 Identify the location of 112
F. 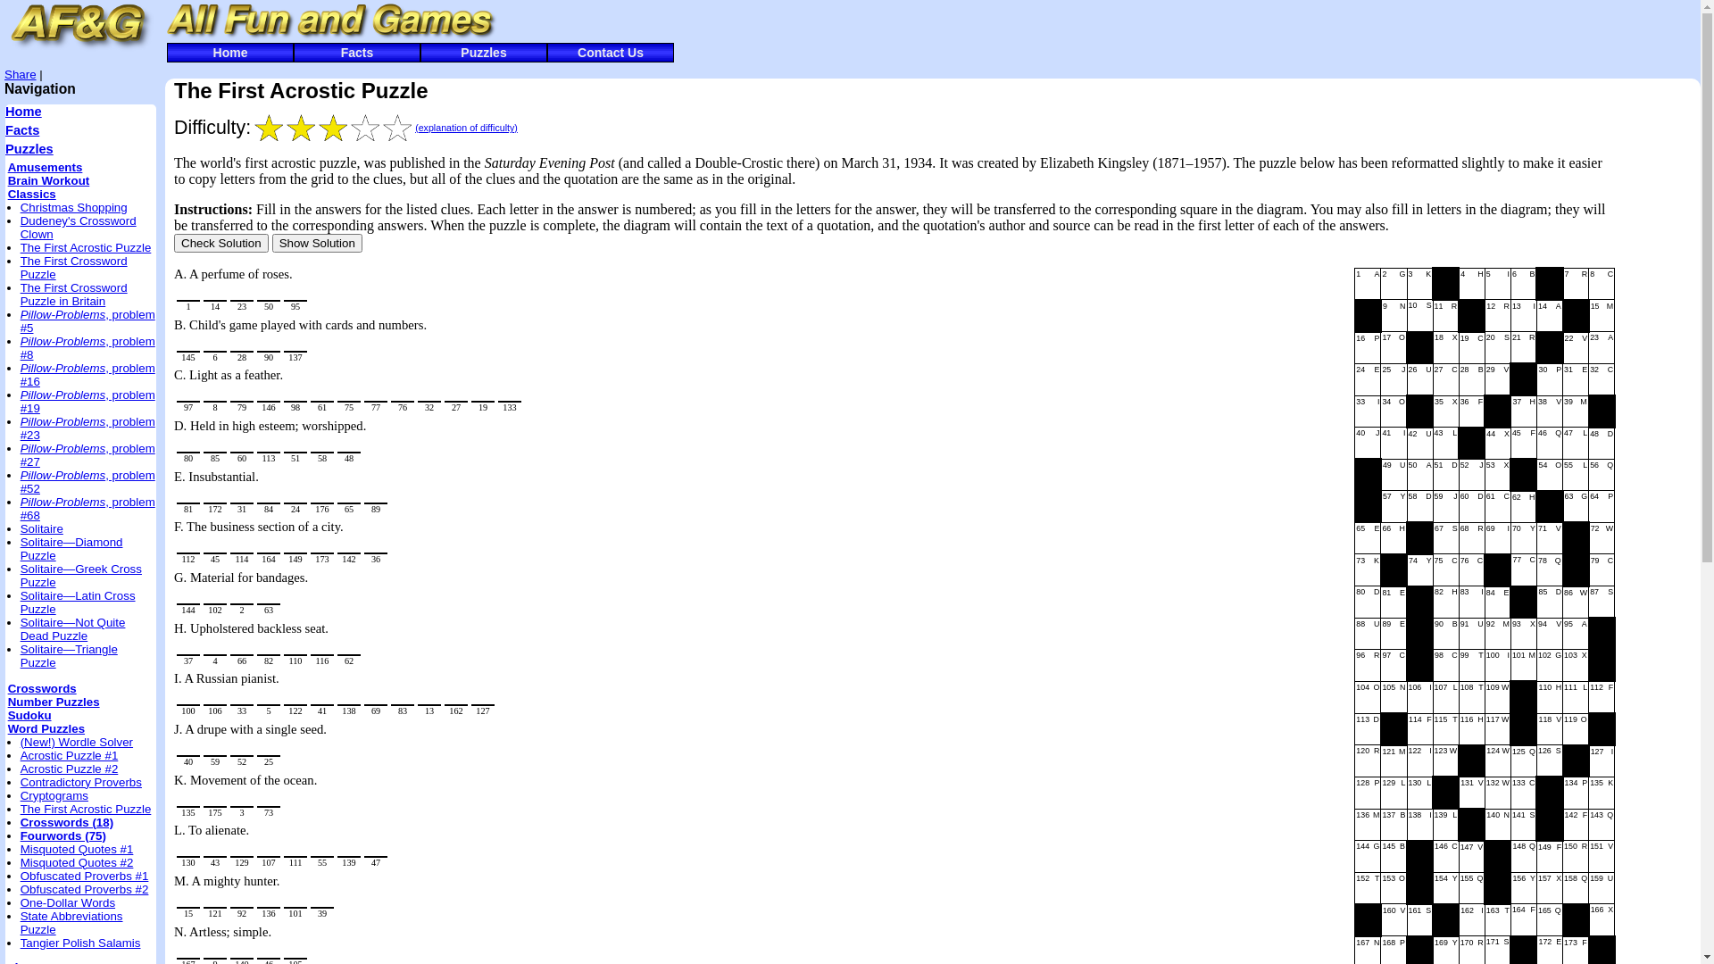
(1602, 697).